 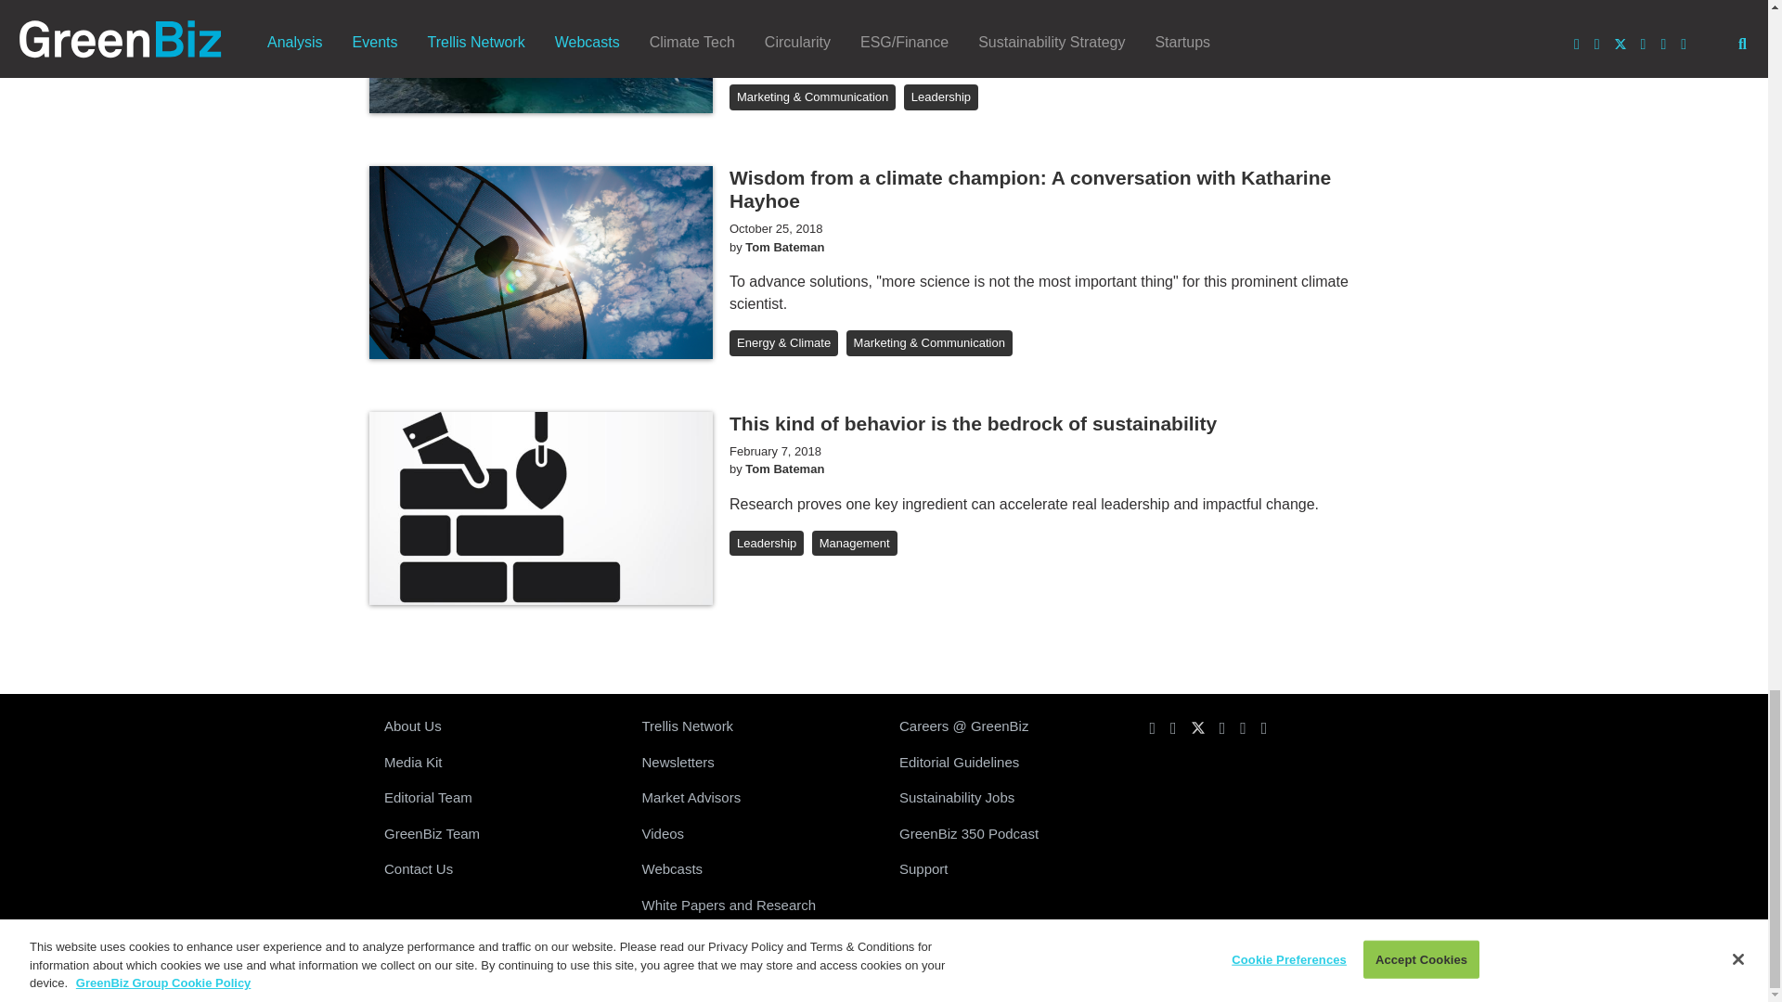 What do you see at coordinates (755, 726) in the screenshot?
I see `Information on GreenBiz Peer Network Offerings` at bounding box center [755, 726].